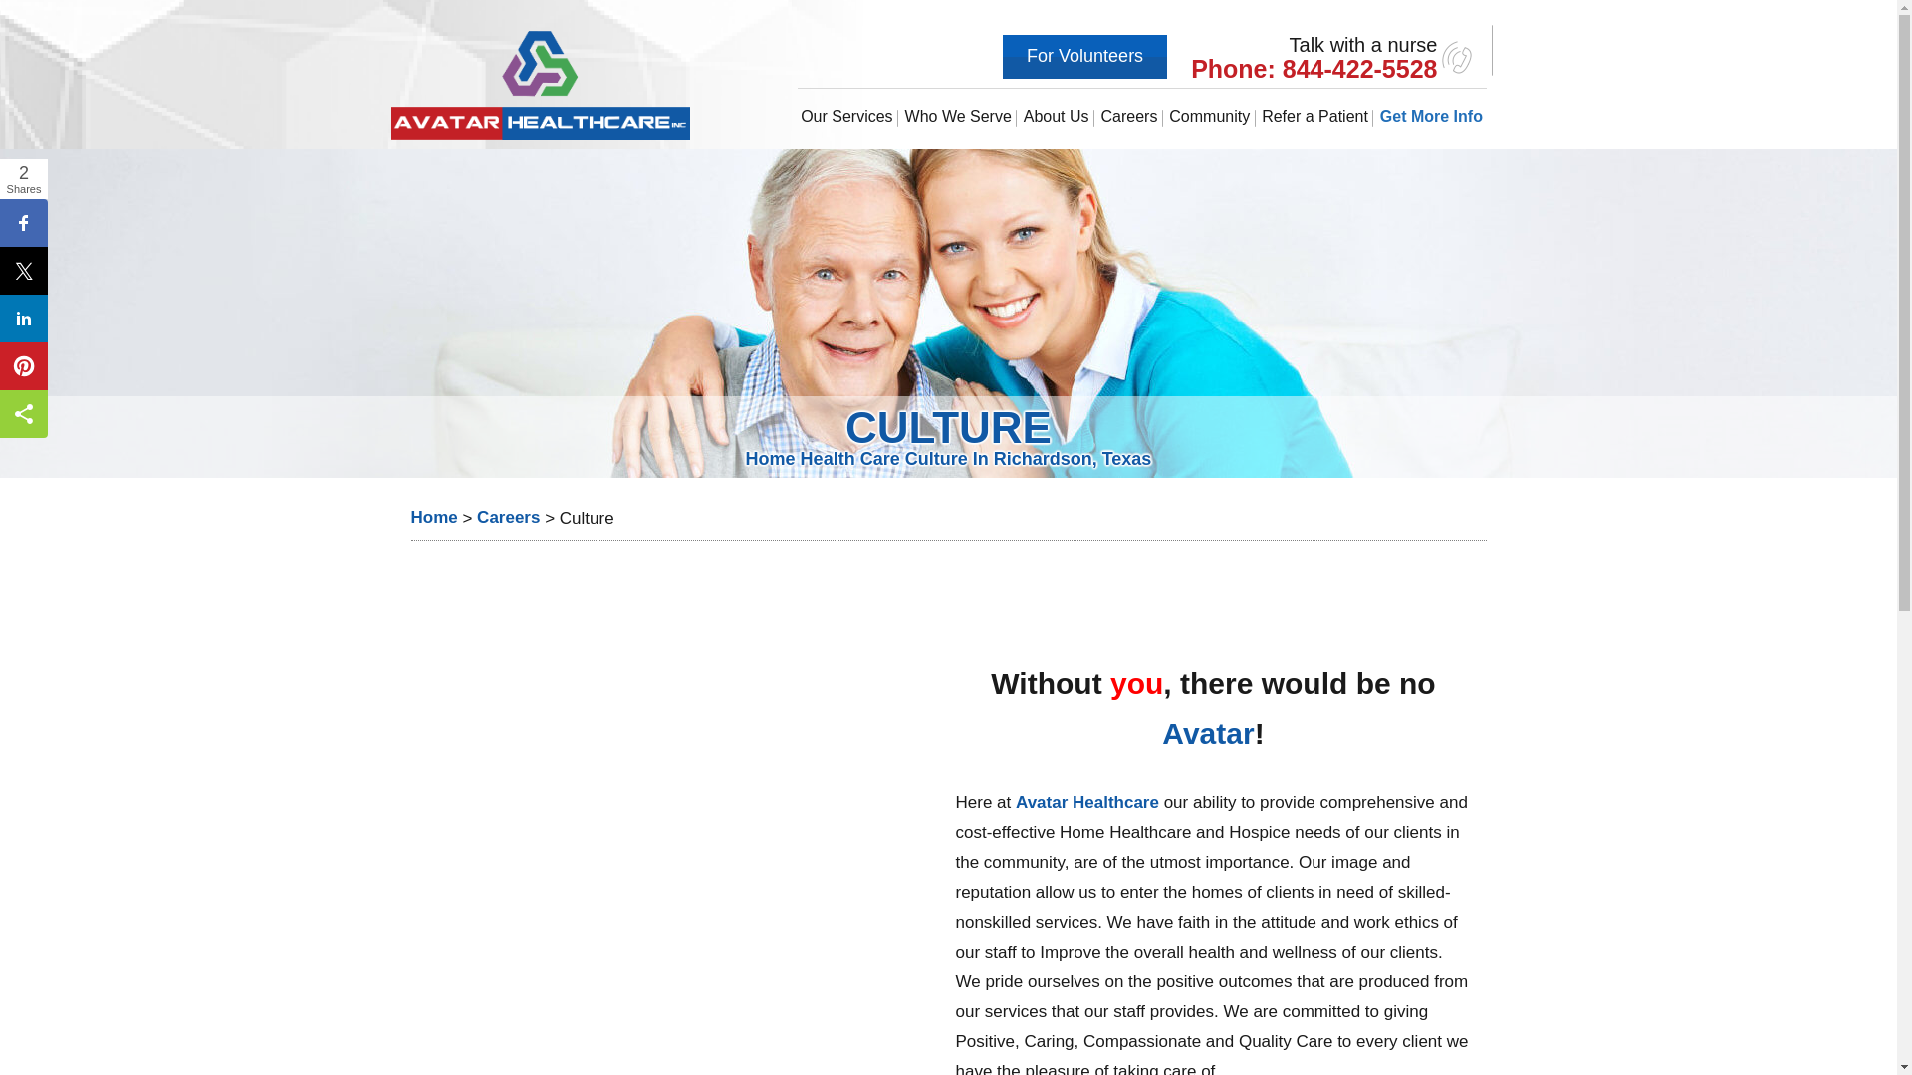  Describe the element at coordinates (1360, 68) in the screenshot. I see `844-422-5528` at that location.